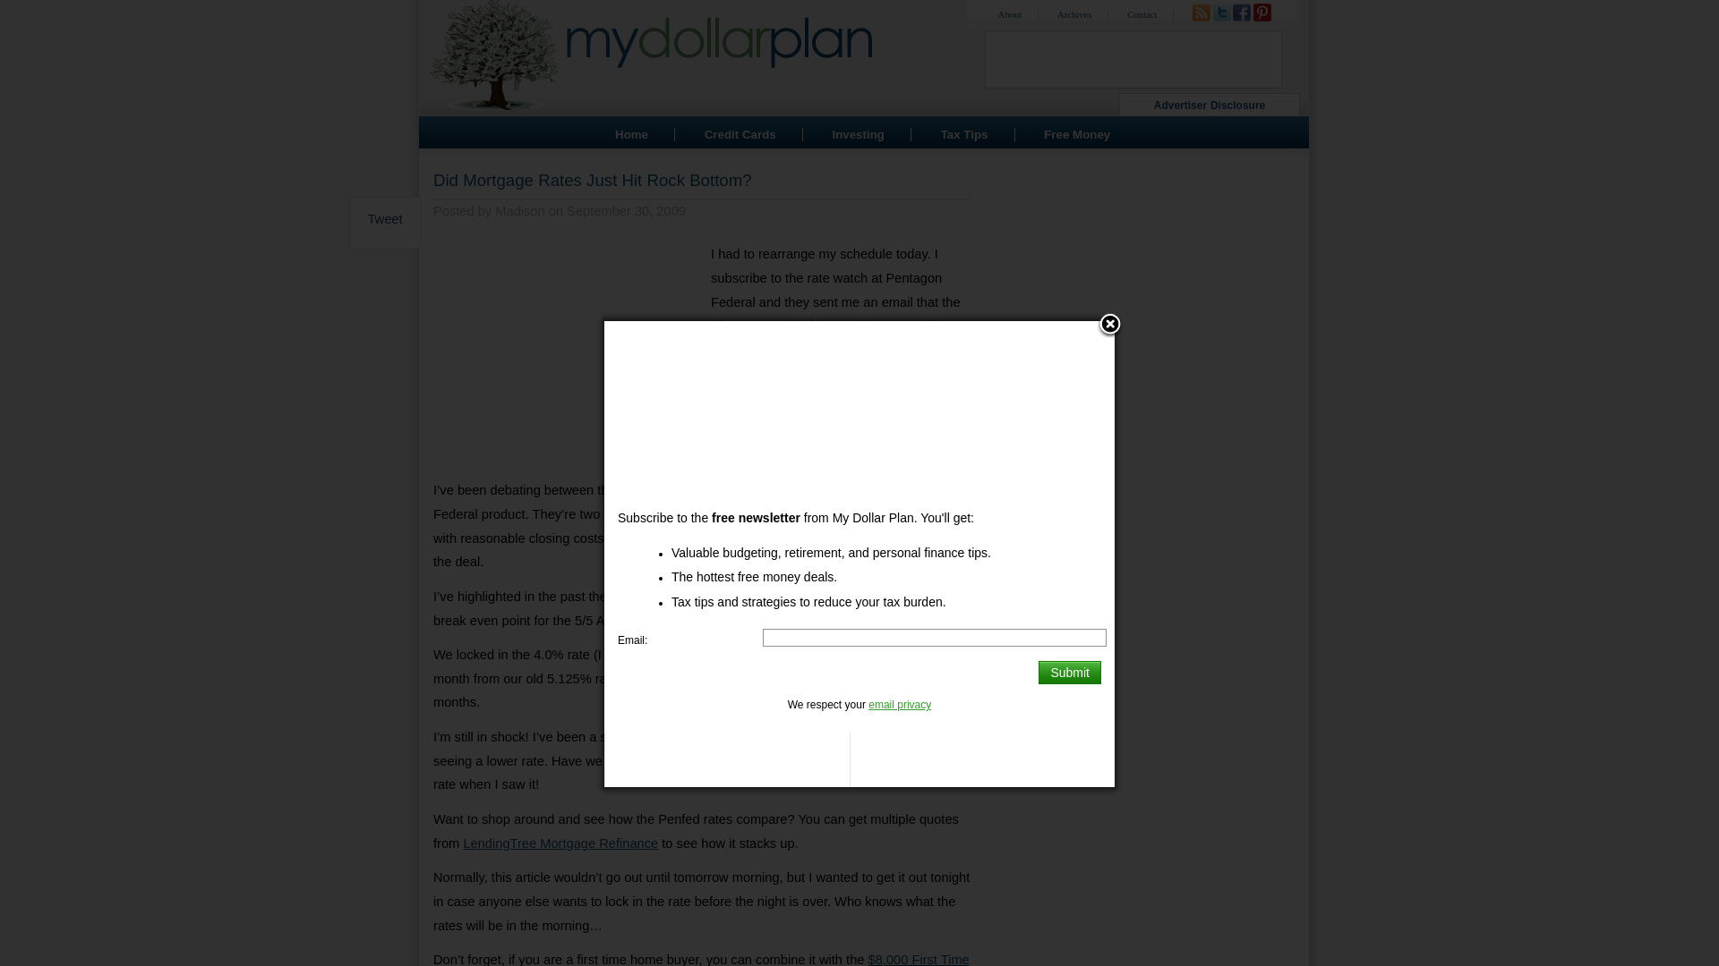 The image size is (1719, 966). Describe the element at coordinates (1069, 672) in the screenshot. I see `Submit` at that location.